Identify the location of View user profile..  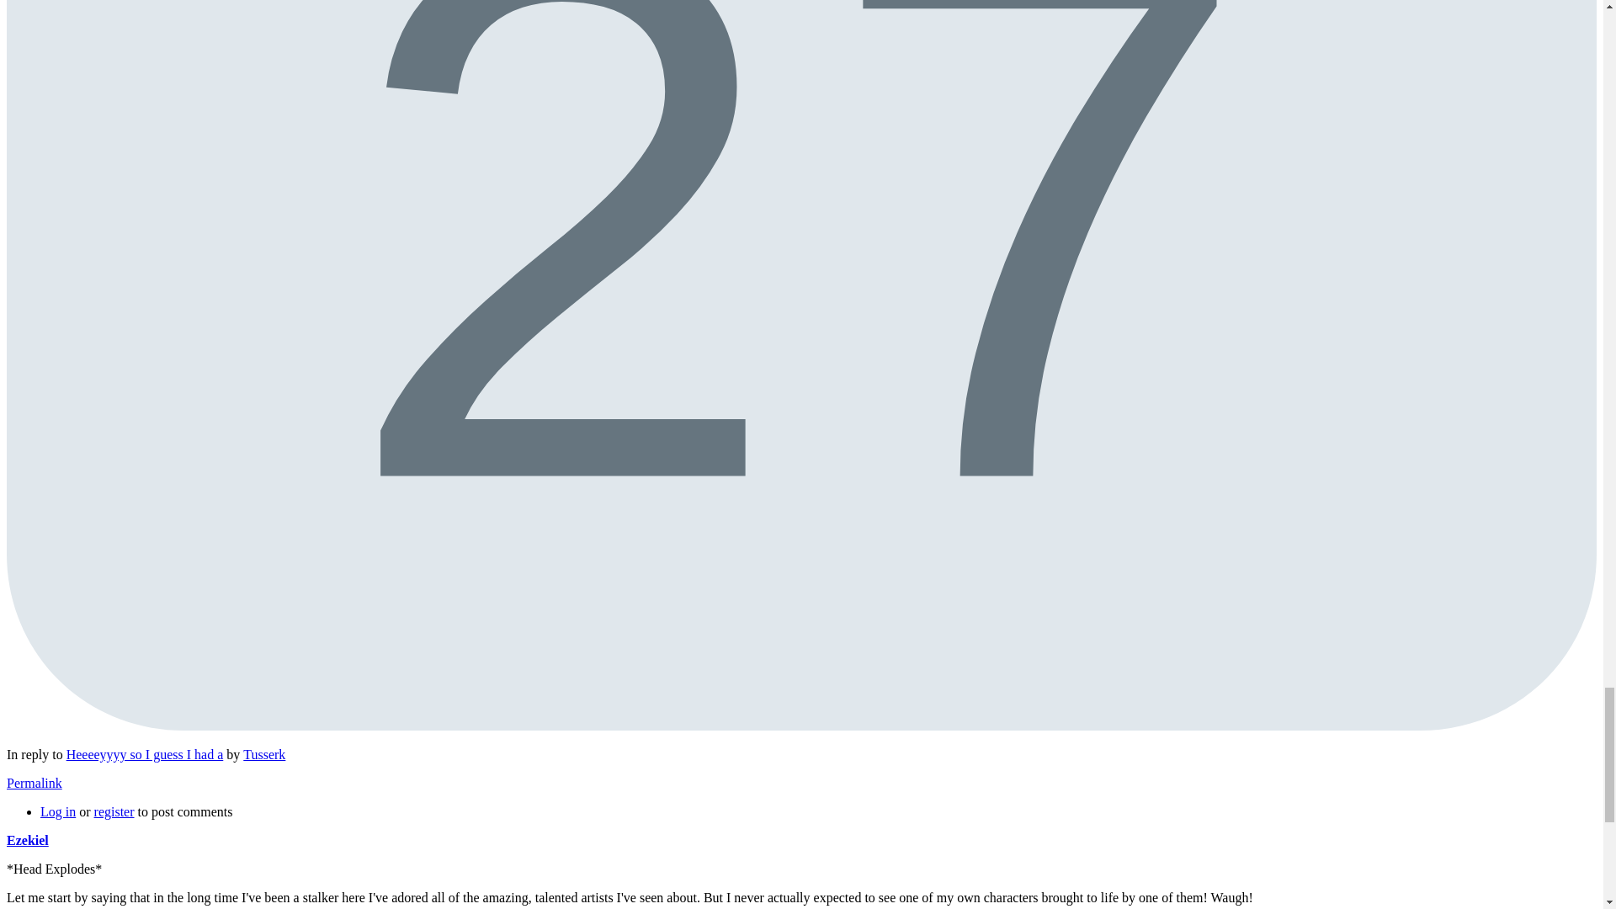
(264, 754).